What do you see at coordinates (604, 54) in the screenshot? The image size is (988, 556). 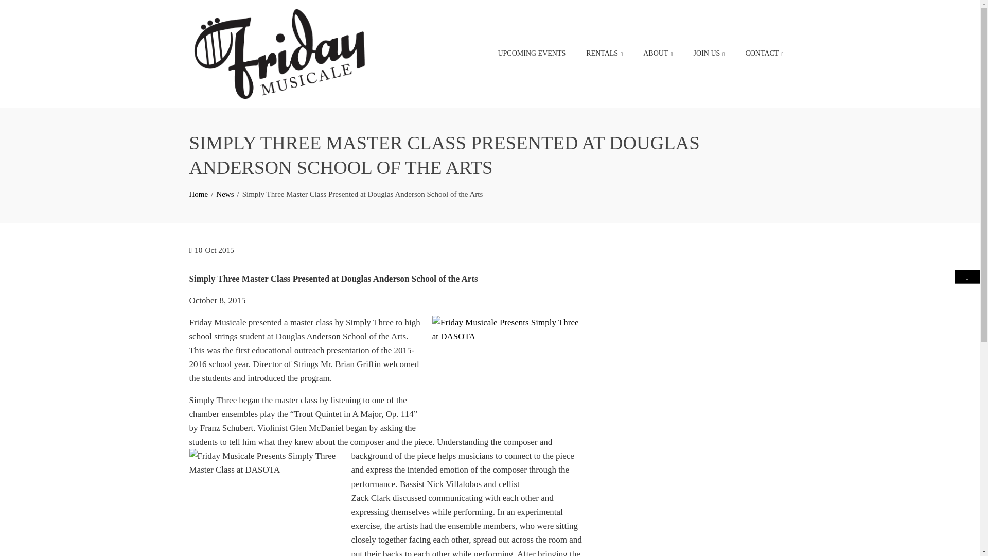 I see `RENTALS` at bounding box center [604, 54].